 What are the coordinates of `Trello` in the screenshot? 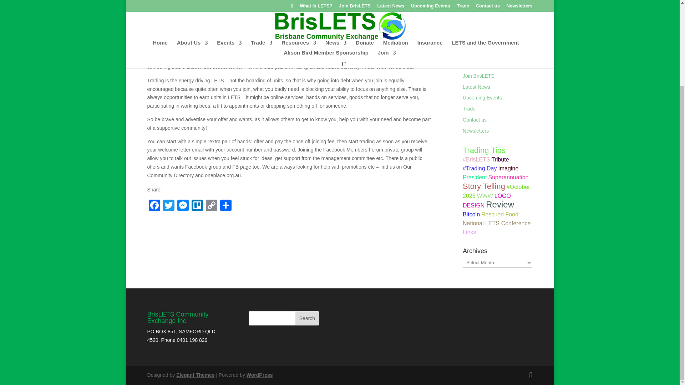 It's located at (197, 206).